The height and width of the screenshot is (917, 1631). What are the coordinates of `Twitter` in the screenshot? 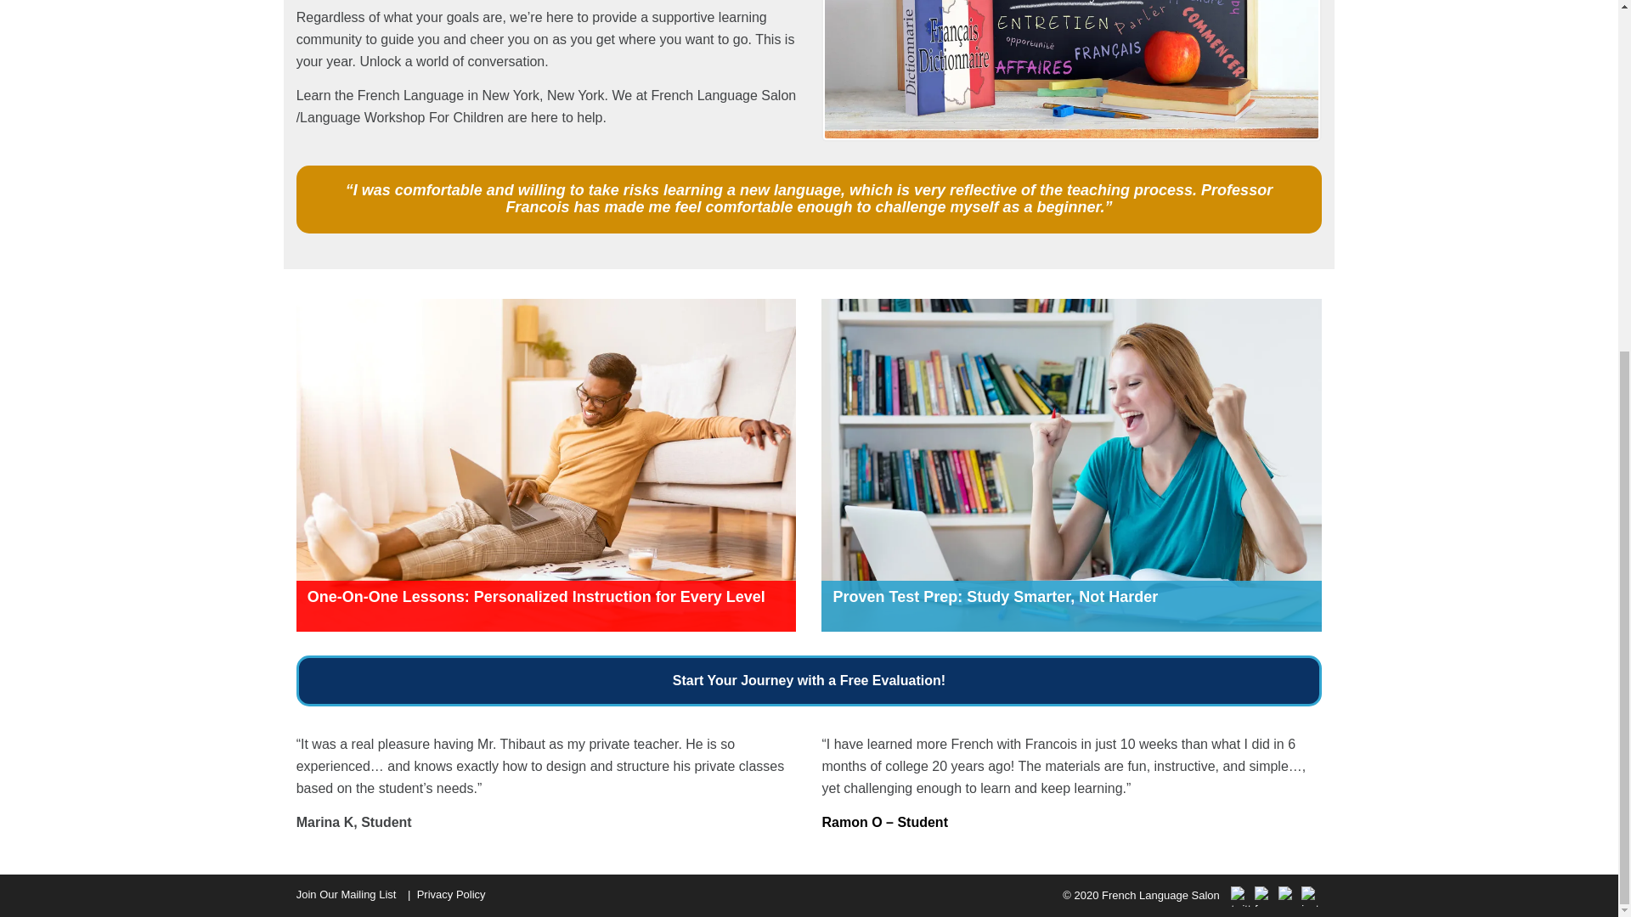 It's located at (1240, 897).